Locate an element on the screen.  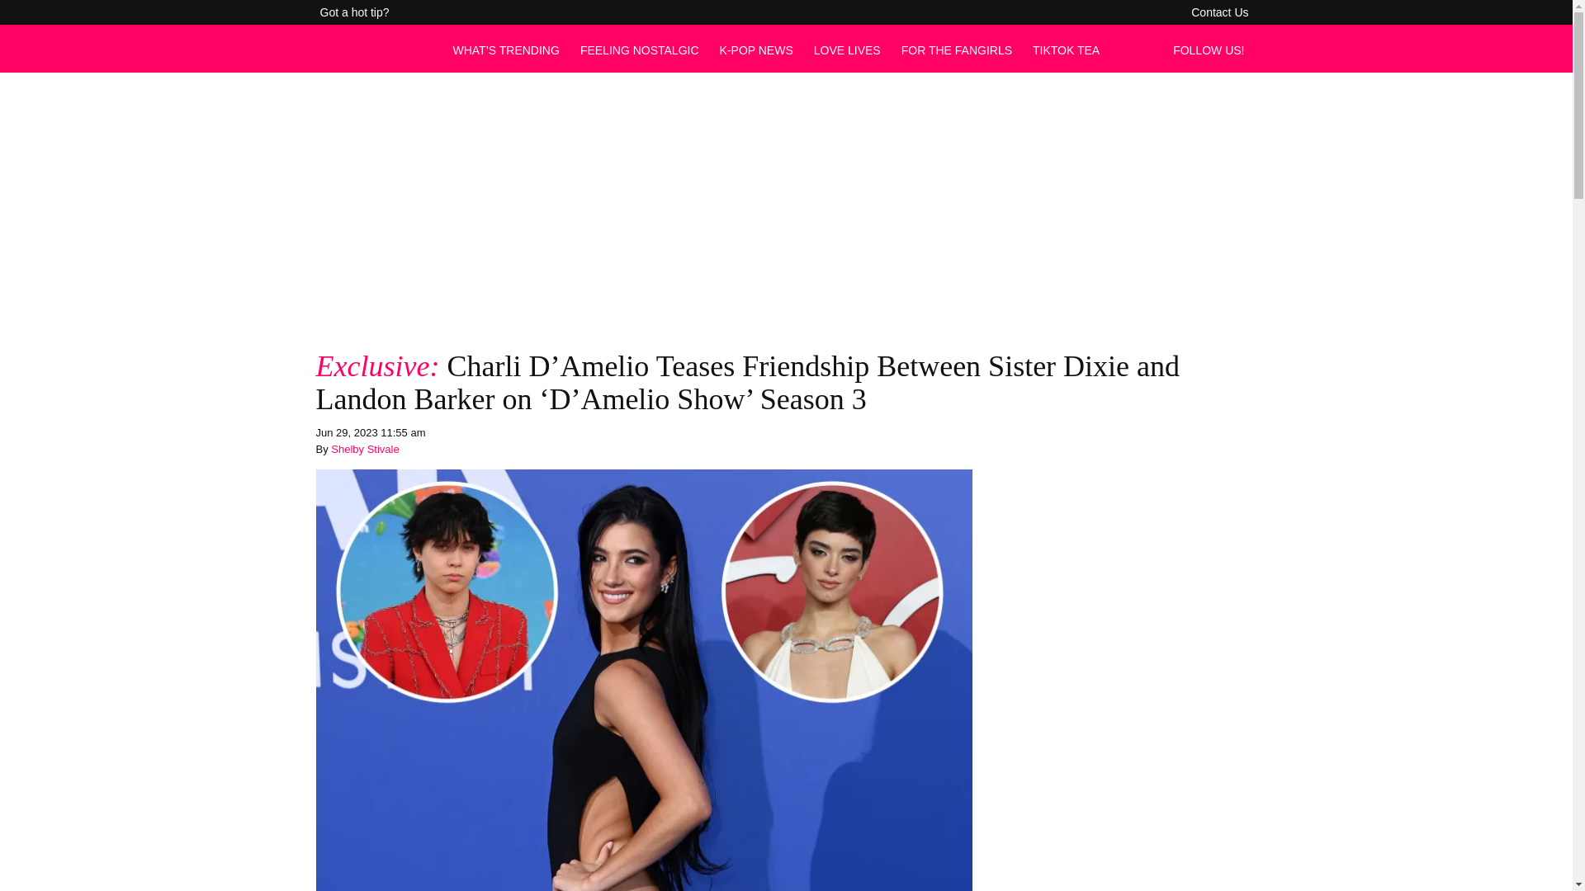
Shelby Stivale is located at coordinates (365, 449).